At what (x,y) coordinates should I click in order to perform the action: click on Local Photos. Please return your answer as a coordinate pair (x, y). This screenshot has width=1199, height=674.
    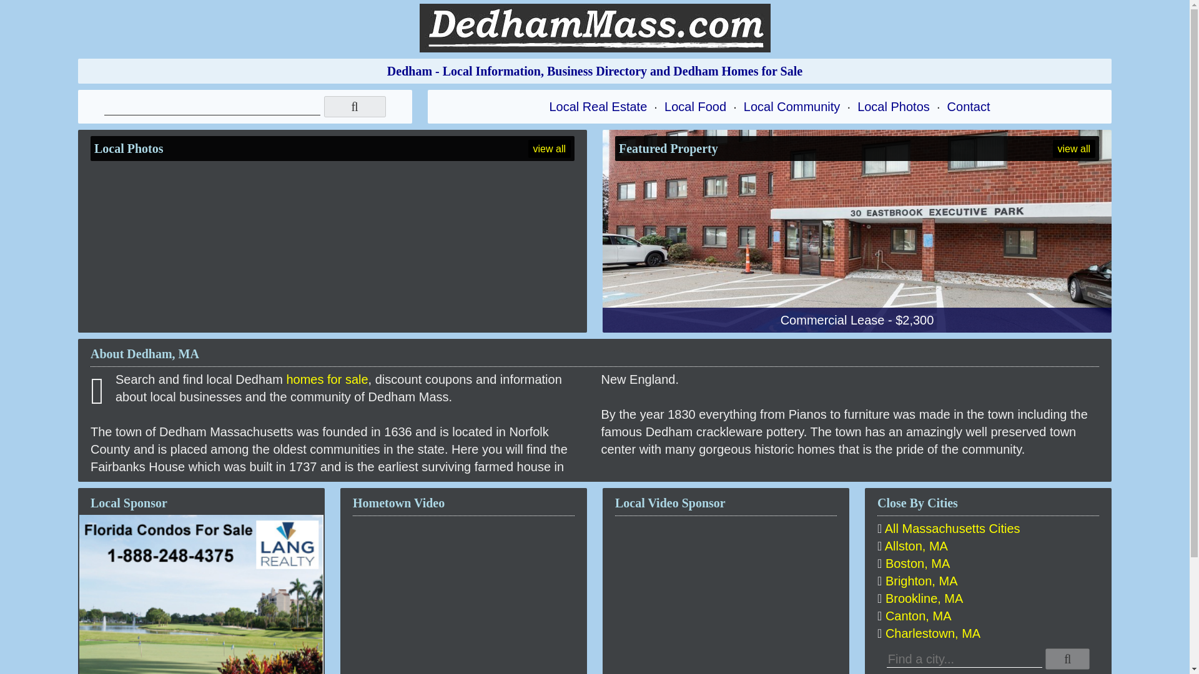
    Looking at the image, I should click on (893, 106).